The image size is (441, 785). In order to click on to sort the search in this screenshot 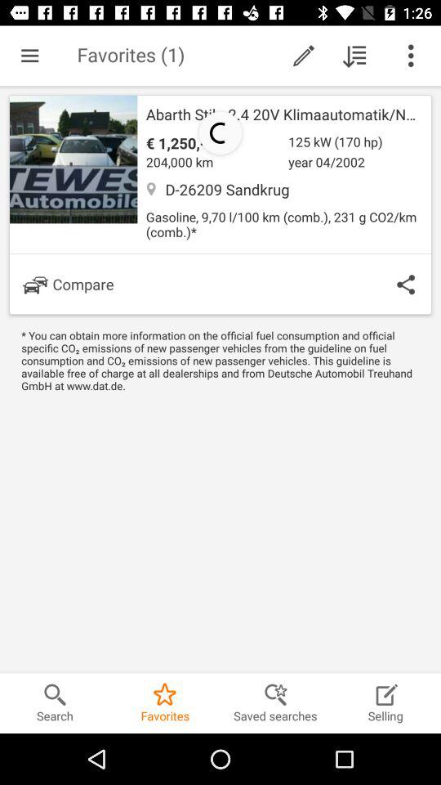, I will do `click(354, 56)`.